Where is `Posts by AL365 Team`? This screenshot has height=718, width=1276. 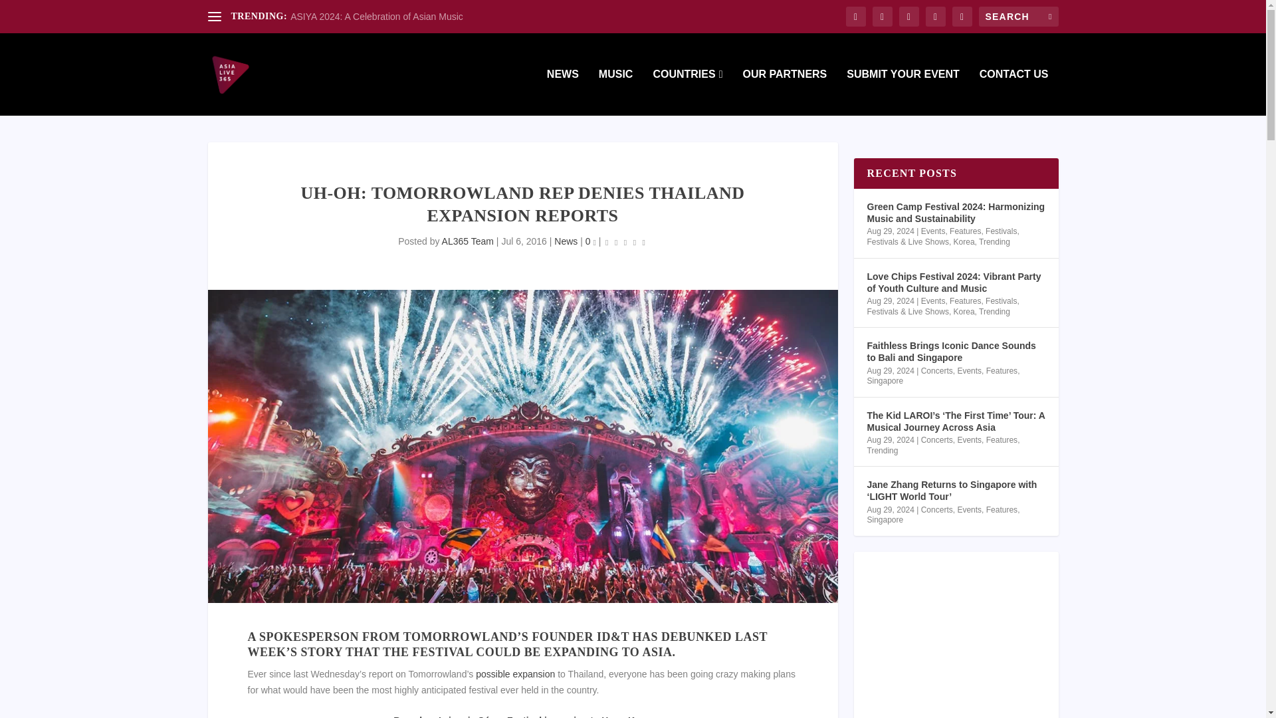
Posts by AL365 Team is located at coordinates (468, 241).